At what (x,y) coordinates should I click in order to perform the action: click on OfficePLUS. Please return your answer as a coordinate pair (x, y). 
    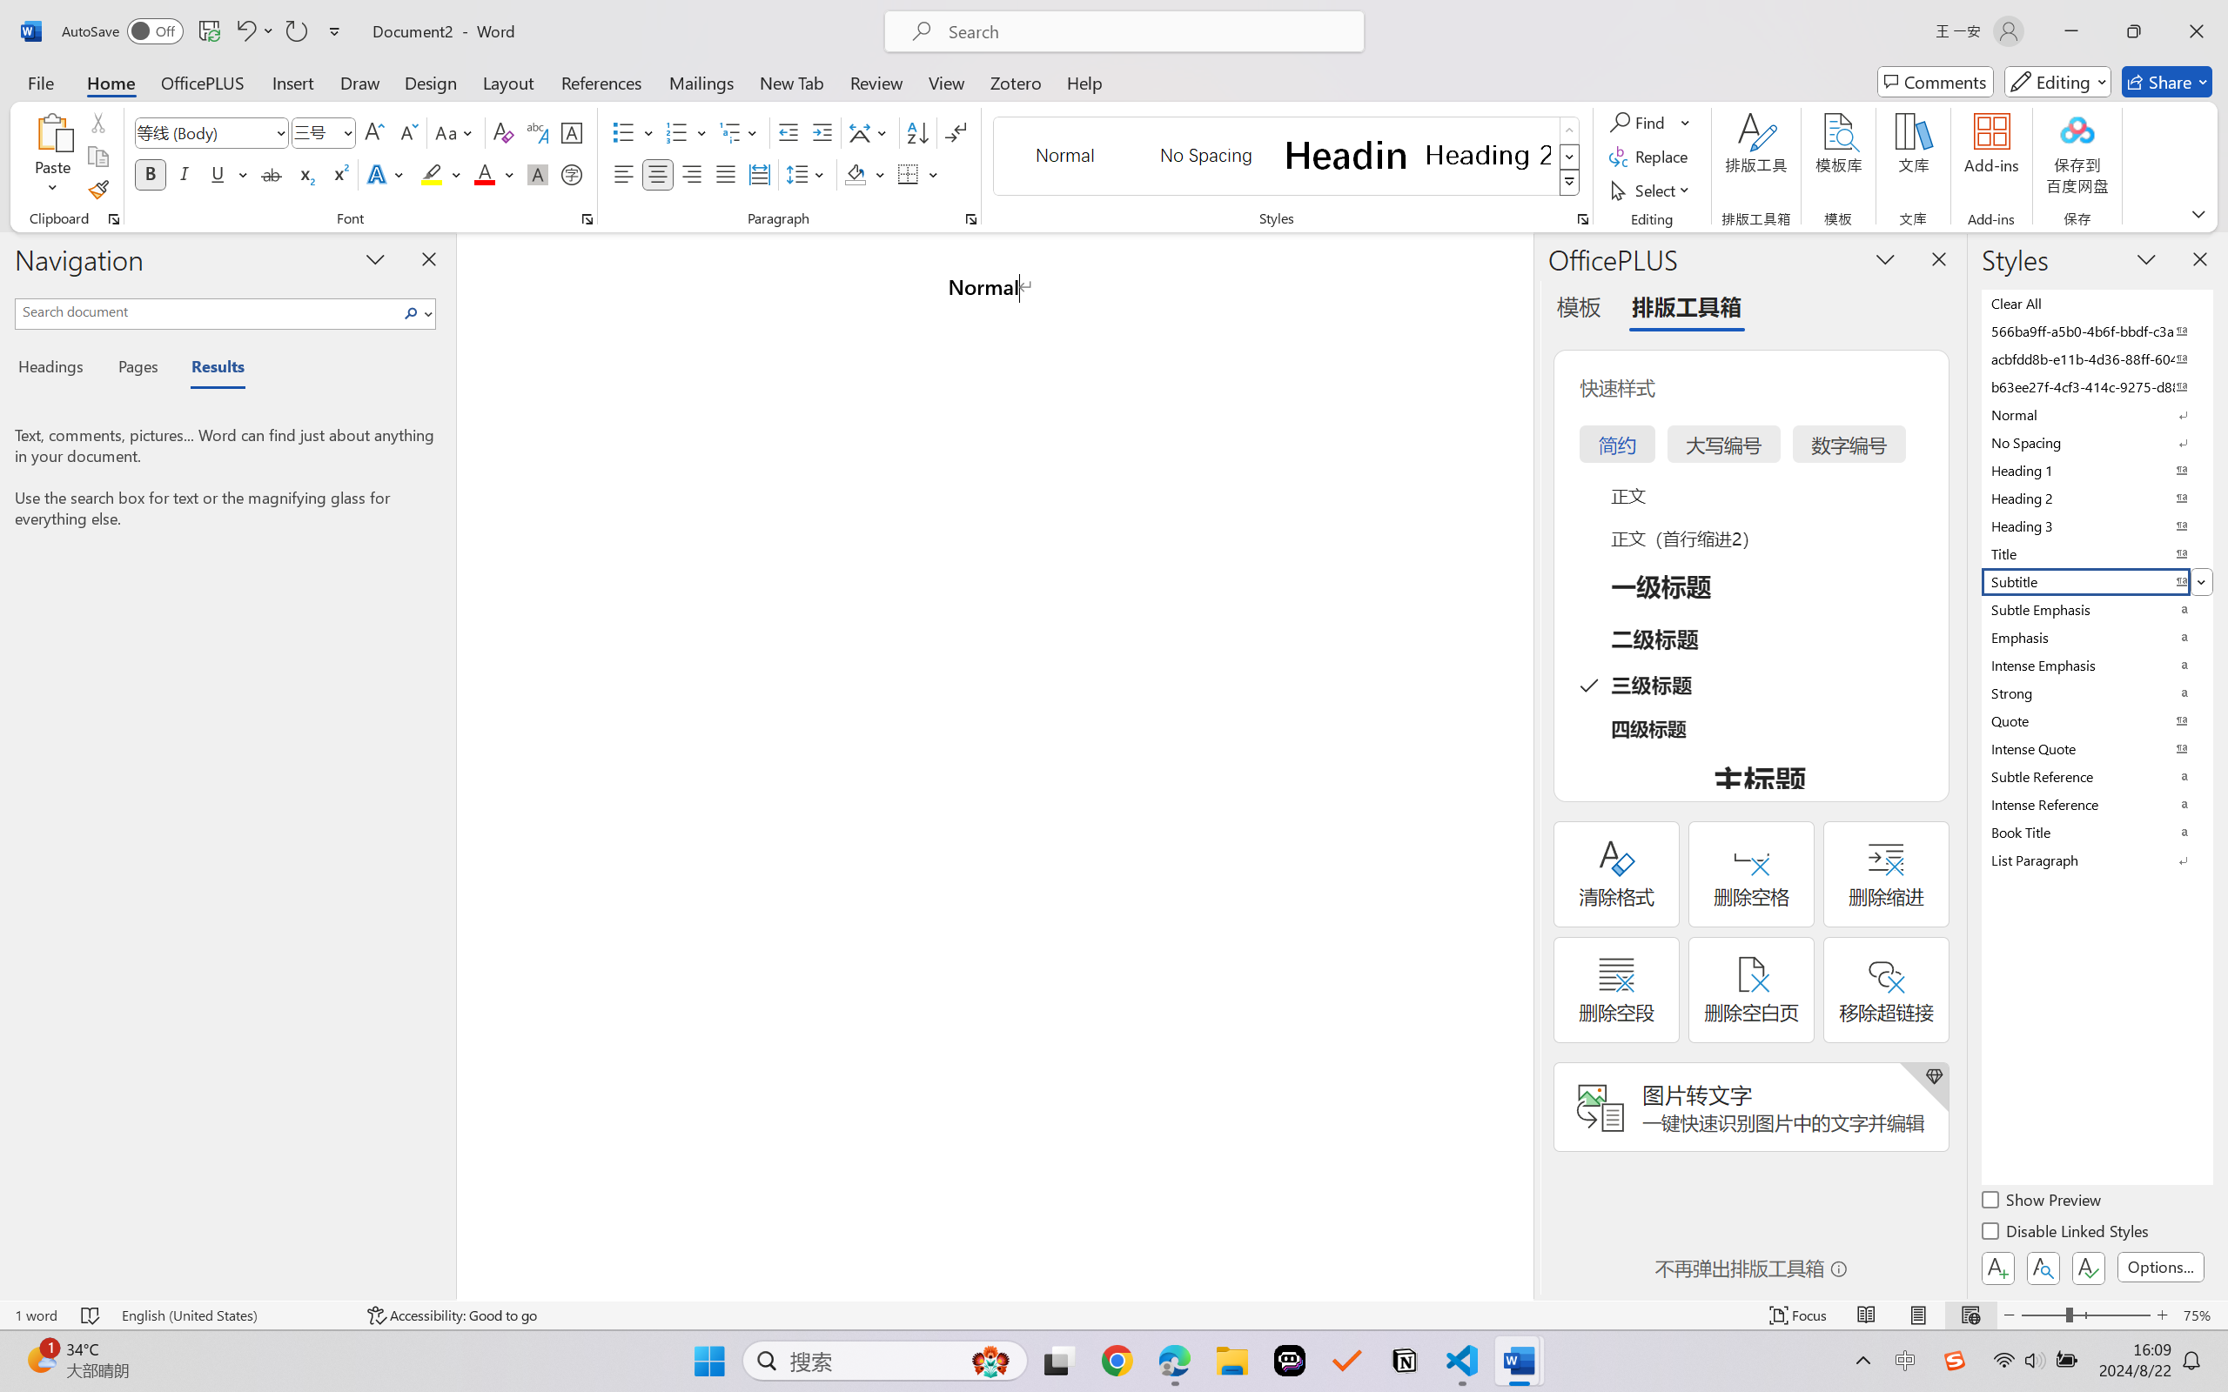
    Looking at the image, I should click on (202, 82).